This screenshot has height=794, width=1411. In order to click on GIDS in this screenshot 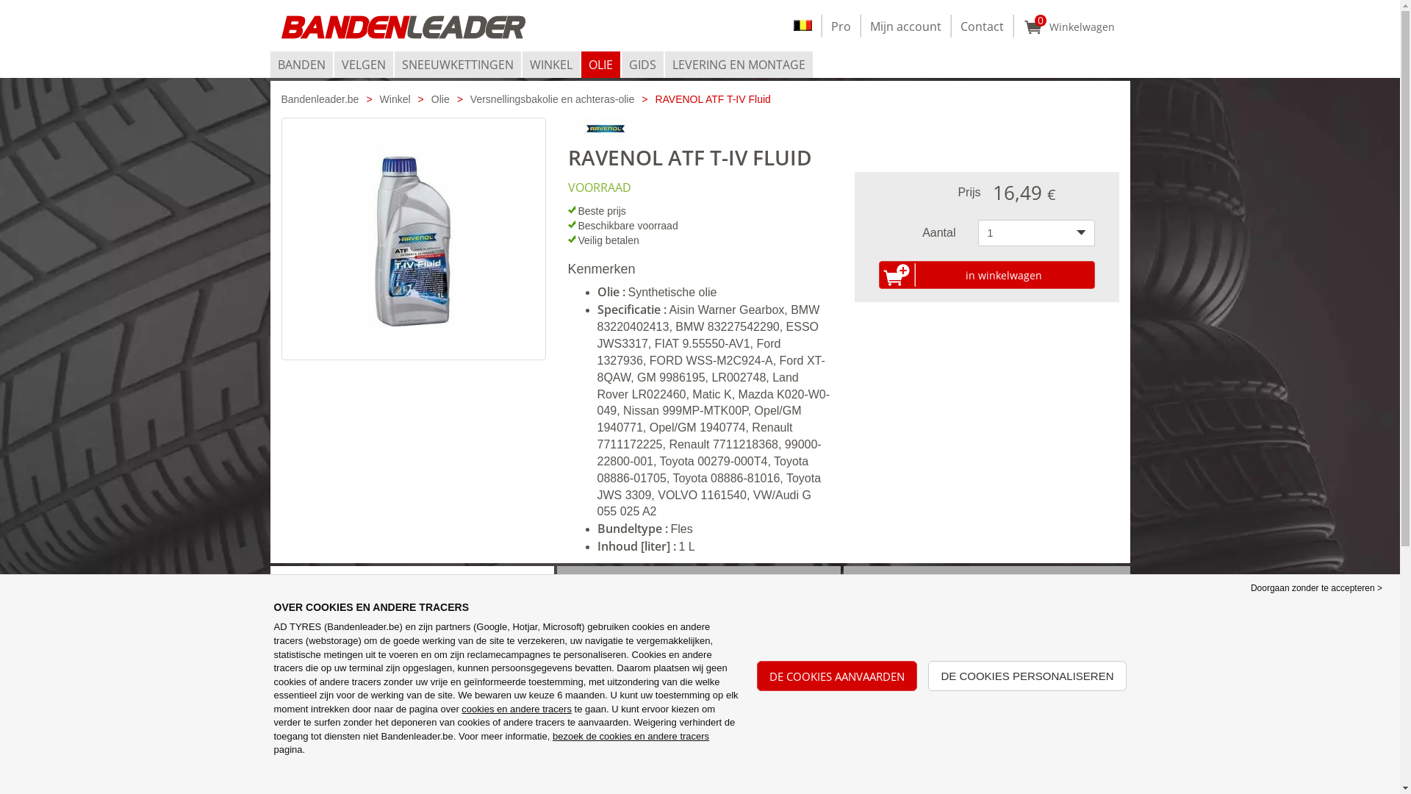, I will do `click(642, 65)`.